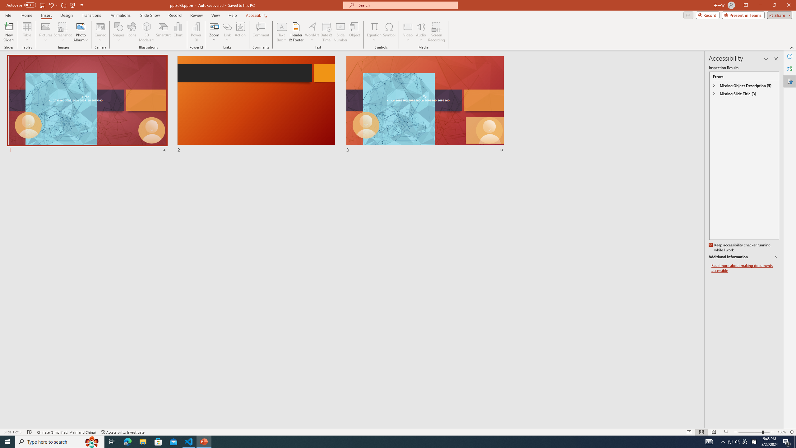 The width and height of the screenshot is (796, 448). Describe the element at coordinates (408, 32) in the screenshot. I see `Video` at that location.